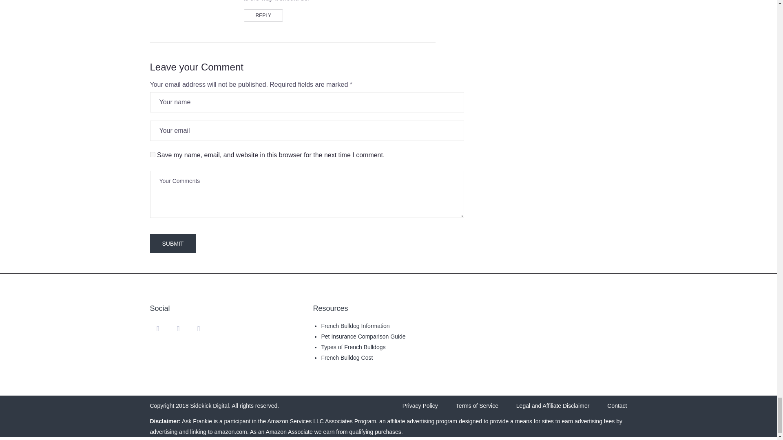  I want to click on Legal and Affiliate Disclaimer, so click(553, 405).